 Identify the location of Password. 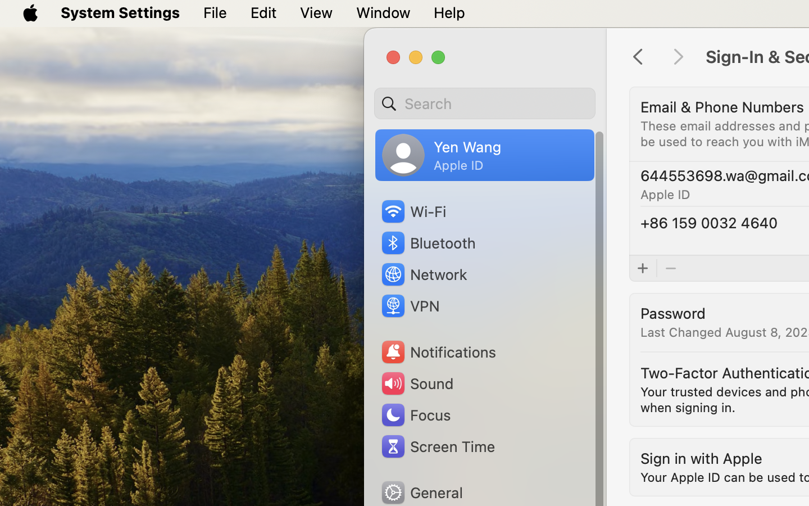
(673, 313).